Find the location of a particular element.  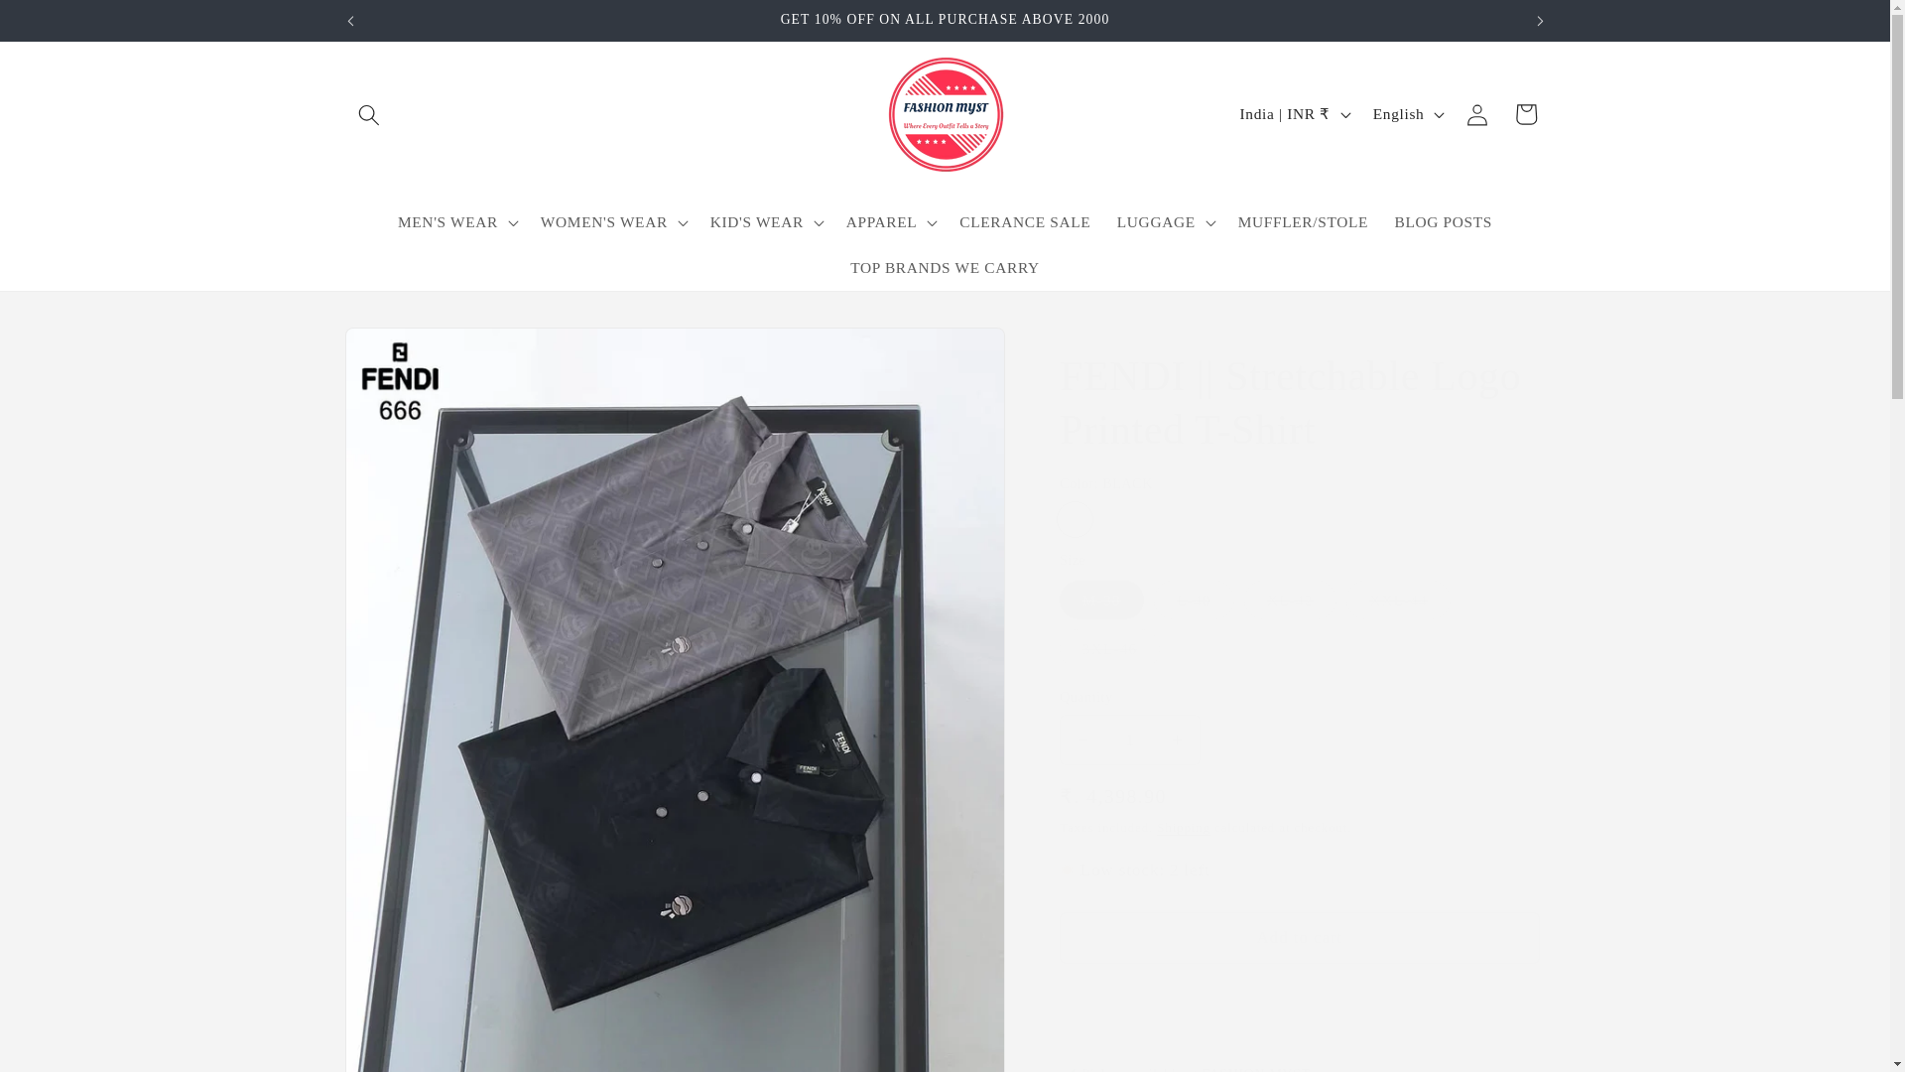

Skip to content is located at coordinates (65, 25).